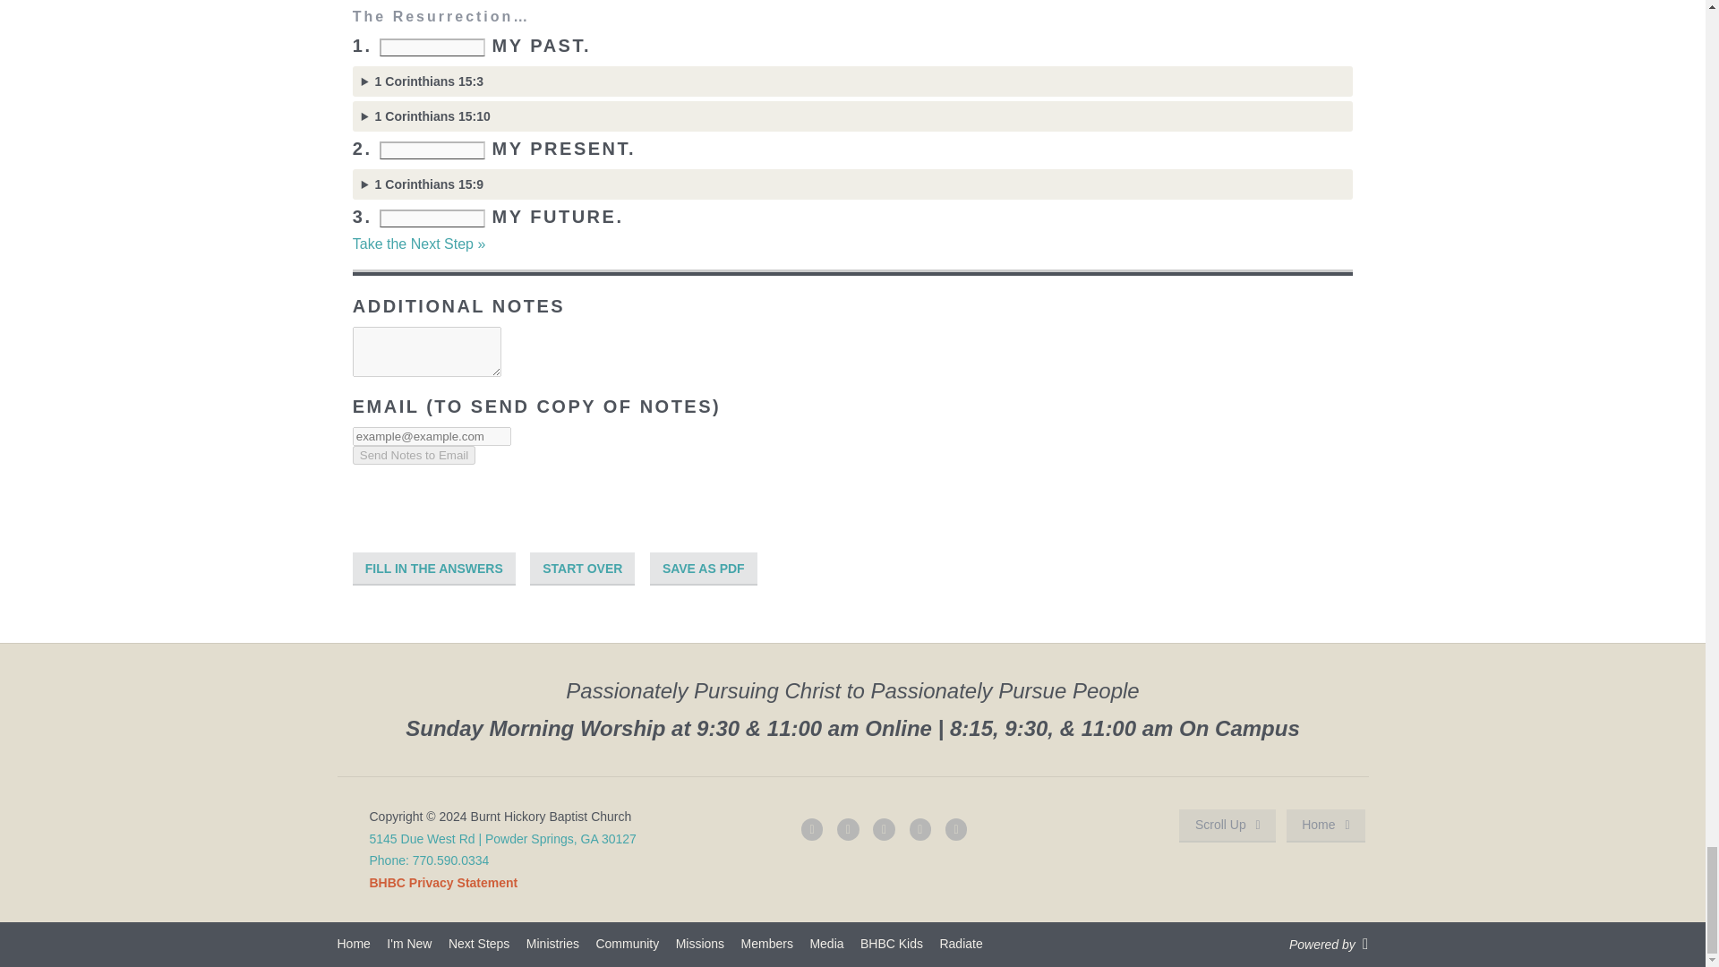 This screenshot has width=1719, height=967. What do you see at coordinates (813, 829) in the screenshot?
I see `YouTube` at bounding box center [813, 829].